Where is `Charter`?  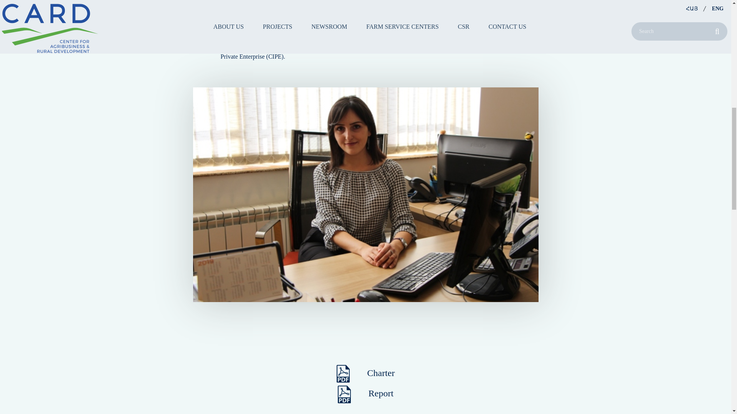 Charter is located at coordinates (365, 372).